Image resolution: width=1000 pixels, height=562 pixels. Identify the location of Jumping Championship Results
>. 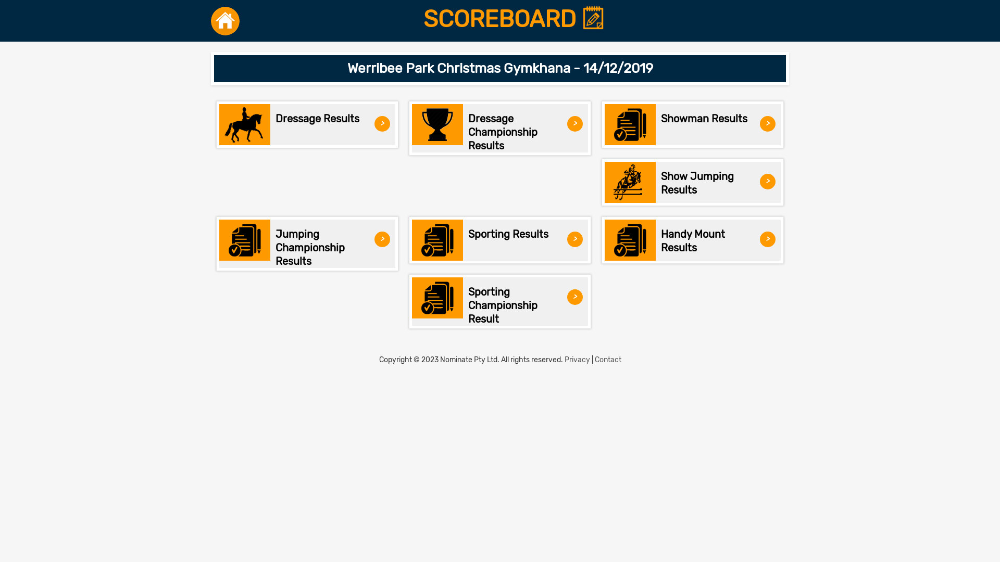
(307, 244).